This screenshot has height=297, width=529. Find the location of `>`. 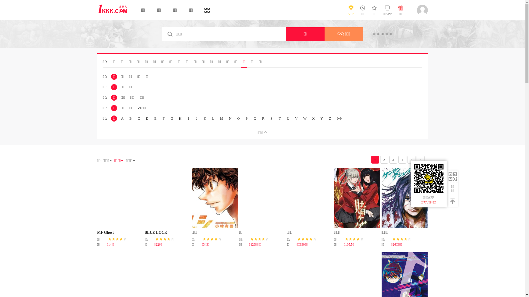

> is located at coordinates (420, 159).